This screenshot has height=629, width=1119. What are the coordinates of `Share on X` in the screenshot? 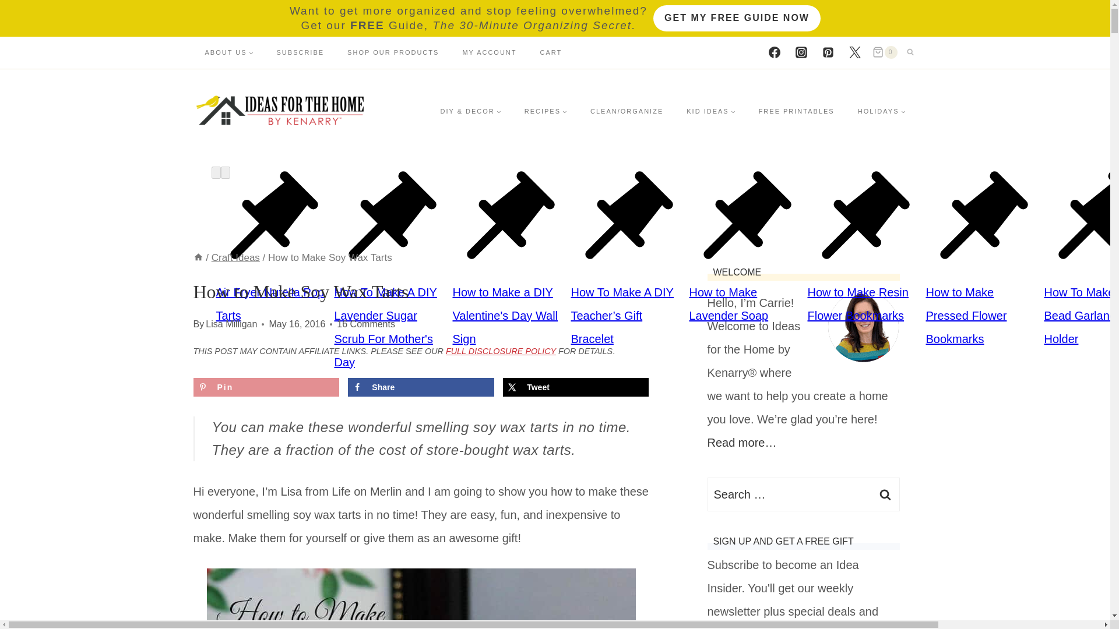 It's located at (576, 387).